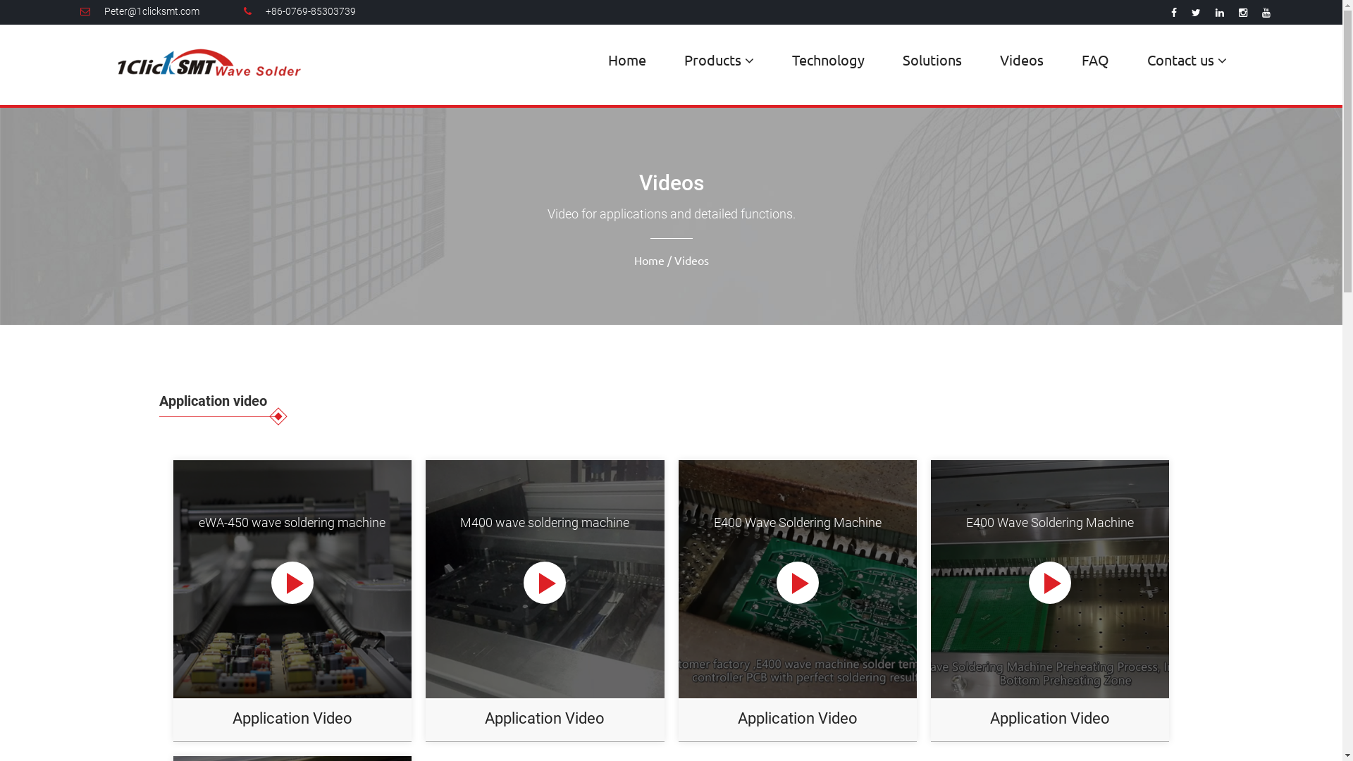  What do you see at coordinates (829, 60) in the screenshot?
I see `Technology` at bounding box center [829, 60].